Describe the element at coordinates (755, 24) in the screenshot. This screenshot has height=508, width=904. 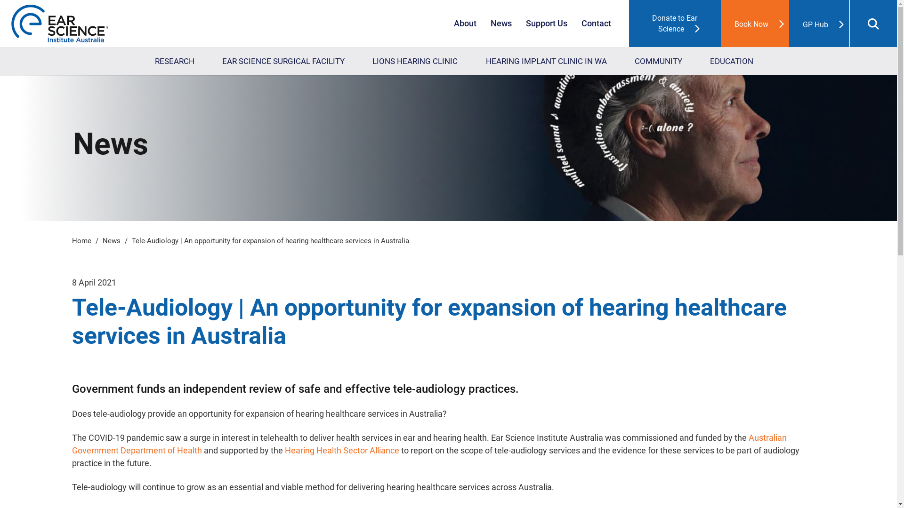
I see `Book Now` at that location.